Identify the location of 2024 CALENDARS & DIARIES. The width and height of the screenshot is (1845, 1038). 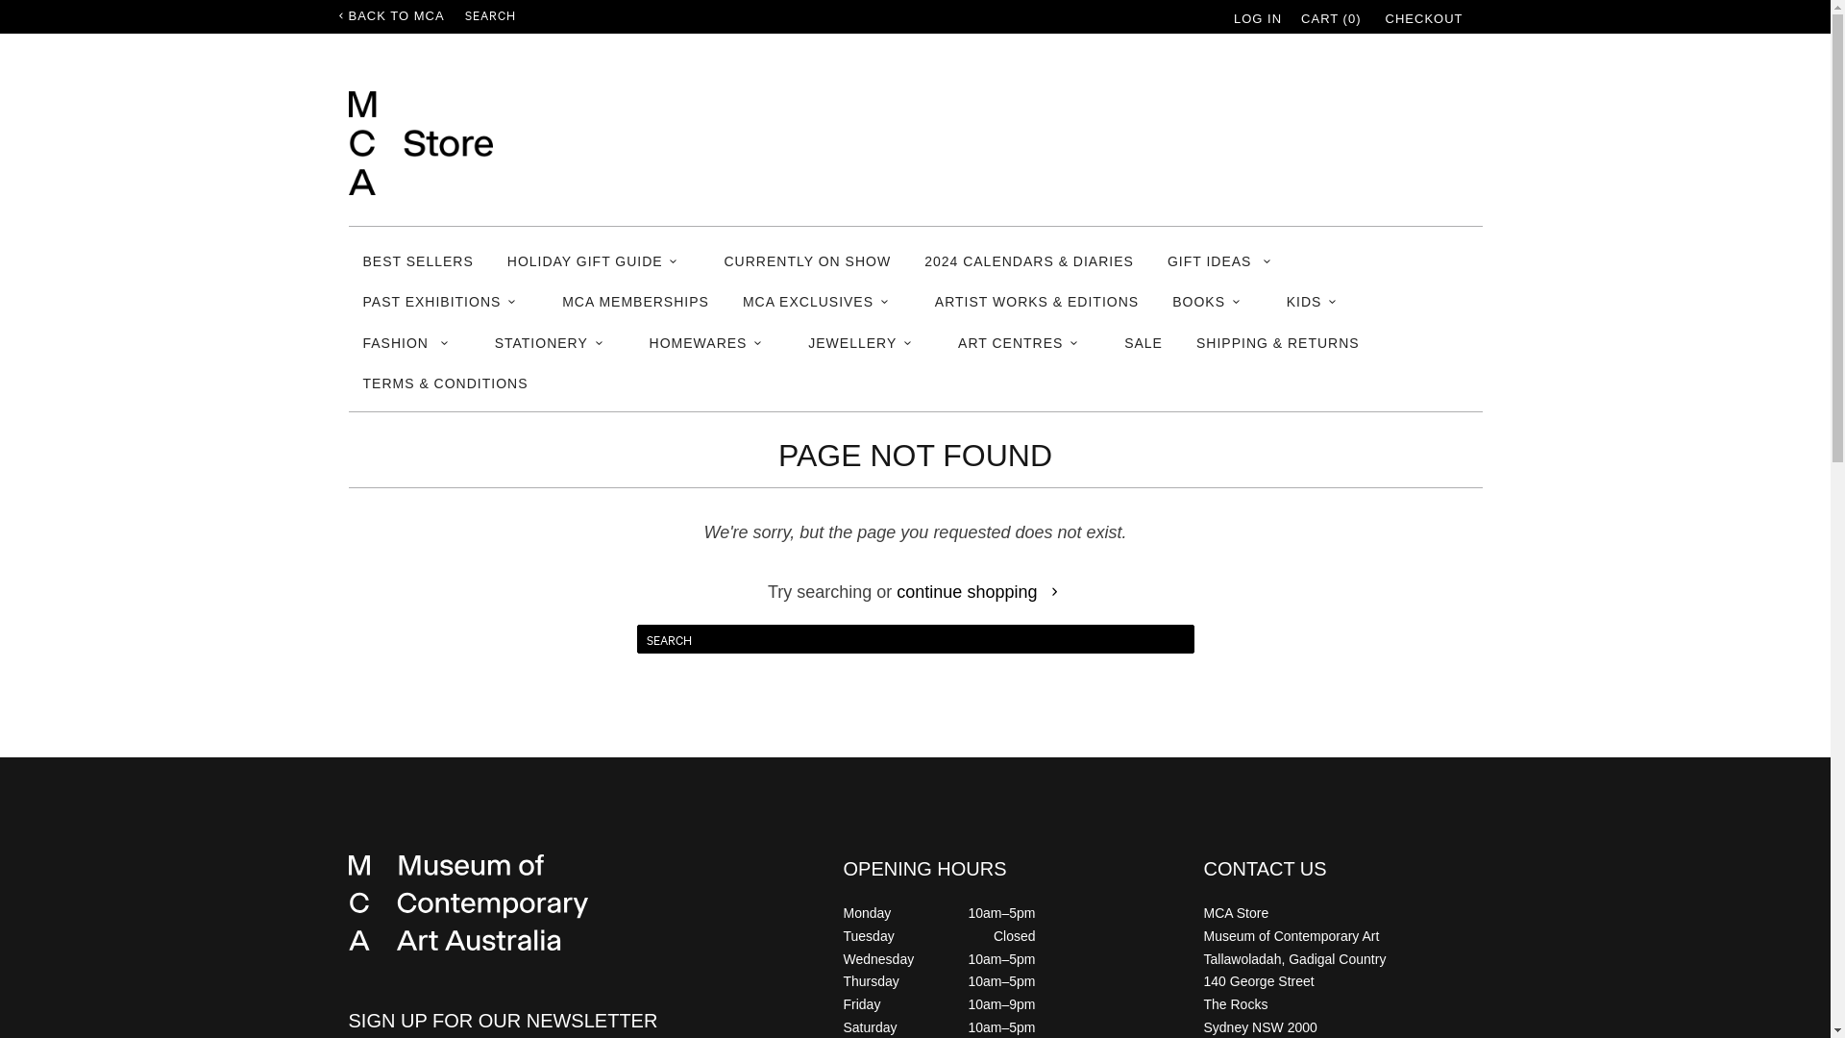
(1029, 261).